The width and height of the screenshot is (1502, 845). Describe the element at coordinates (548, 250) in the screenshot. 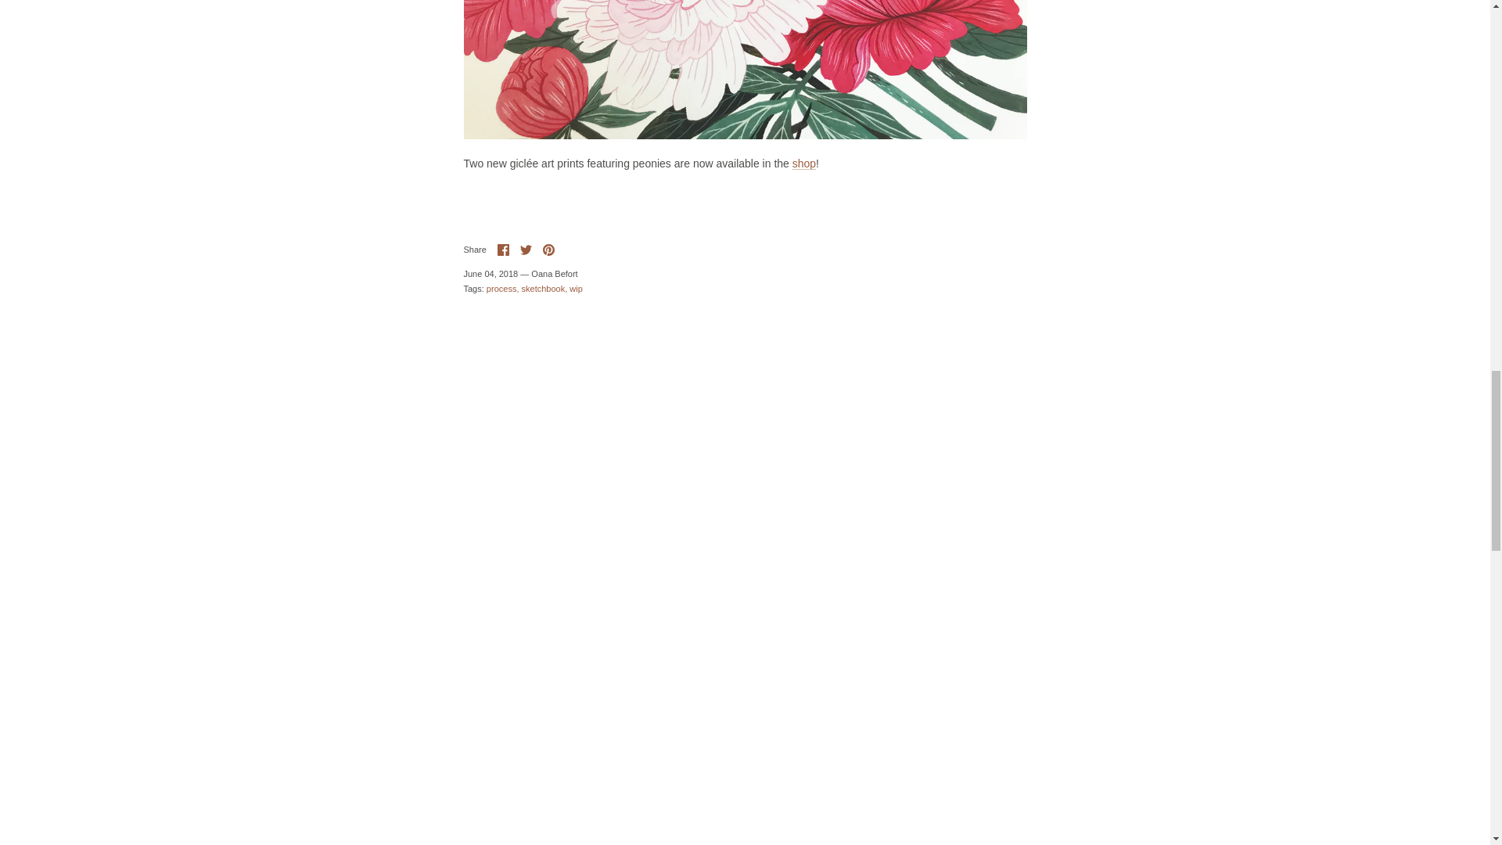

I see `Pinterest` at that location.